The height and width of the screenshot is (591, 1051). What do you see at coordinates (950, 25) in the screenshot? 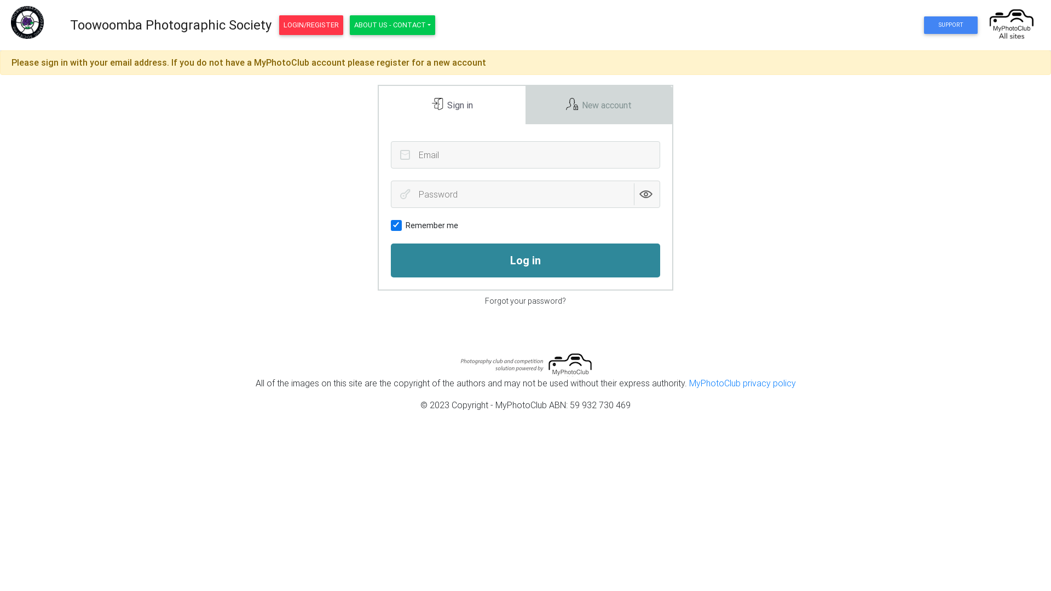
I see `SUPPORT` at bounding box center [950, 25].